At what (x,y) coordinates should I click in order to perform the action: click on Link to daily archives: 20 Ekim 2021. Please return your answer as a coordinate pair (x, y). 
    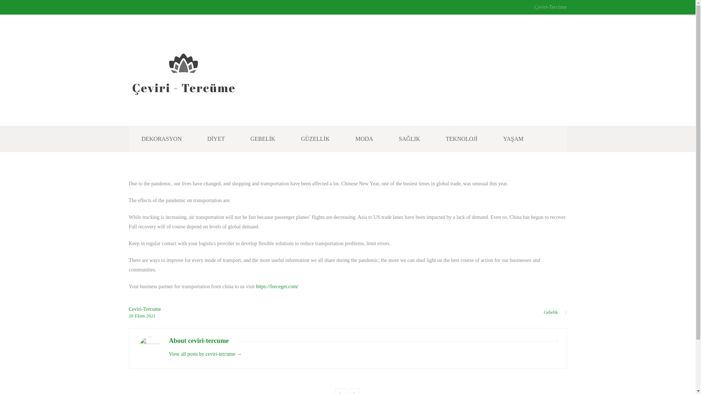
    Looking at the image, I should click on (131, 315).